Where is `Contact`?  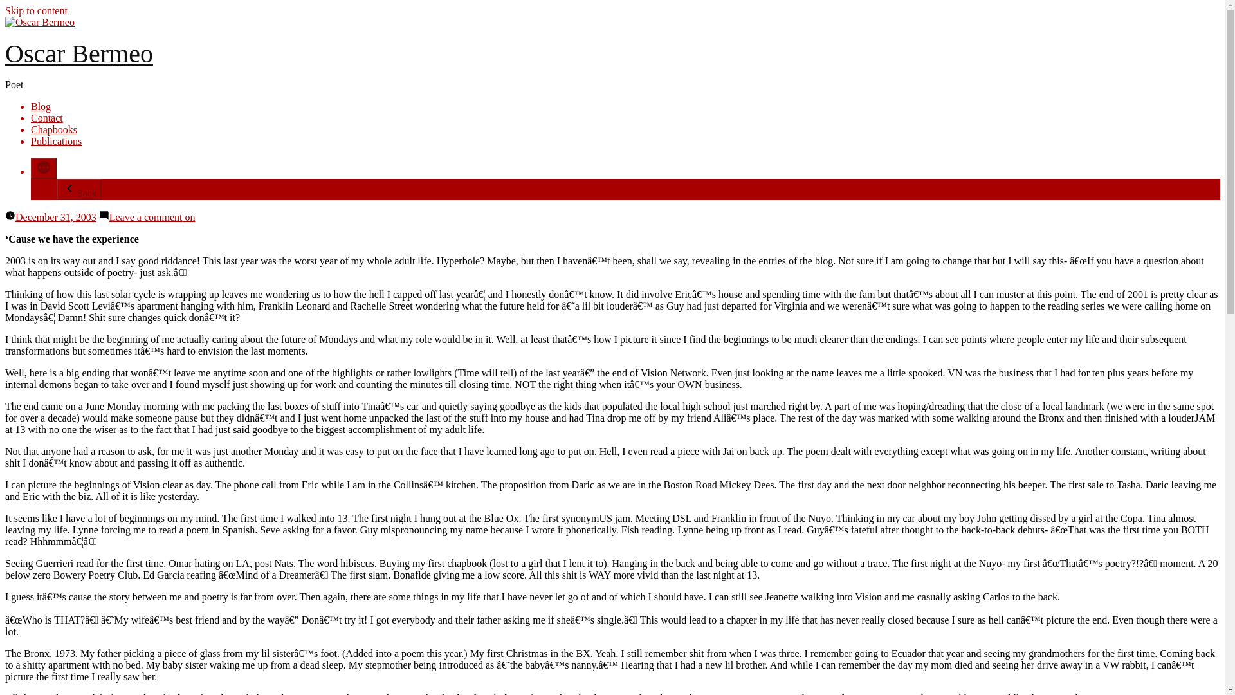 Contact is located at coordinates (46, 118).